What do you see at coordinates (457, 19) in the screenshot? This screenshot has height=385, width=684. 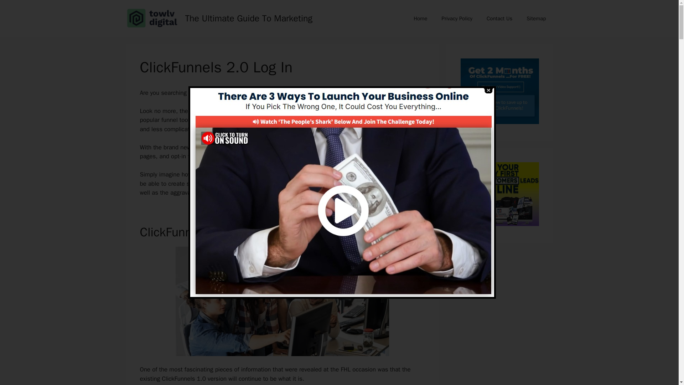 I see `Privacy Policy` at bounding box center [457, 19].